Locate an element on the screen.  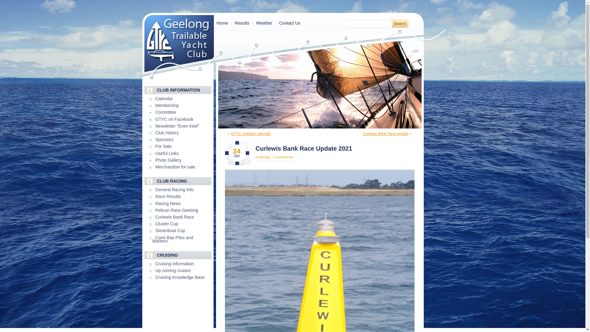
GTYC on Facebook is located at coordinates (175, 119).